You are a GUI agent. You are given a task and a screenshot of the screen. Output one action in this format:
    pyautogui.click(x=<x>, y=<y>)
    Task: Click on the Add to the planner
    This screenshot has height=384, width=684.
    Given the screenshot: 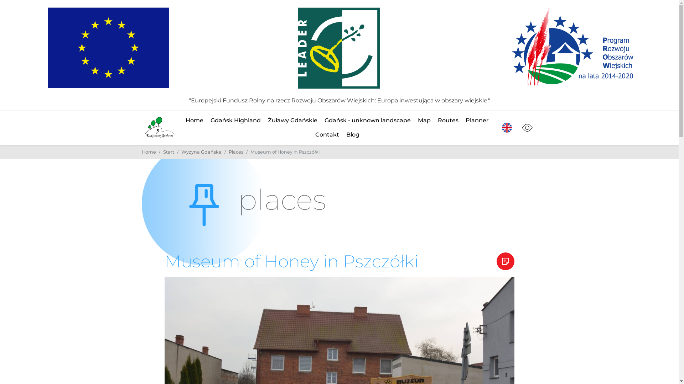 What is the action you would take?
    pyautogui.click(x=506, y=261)
    